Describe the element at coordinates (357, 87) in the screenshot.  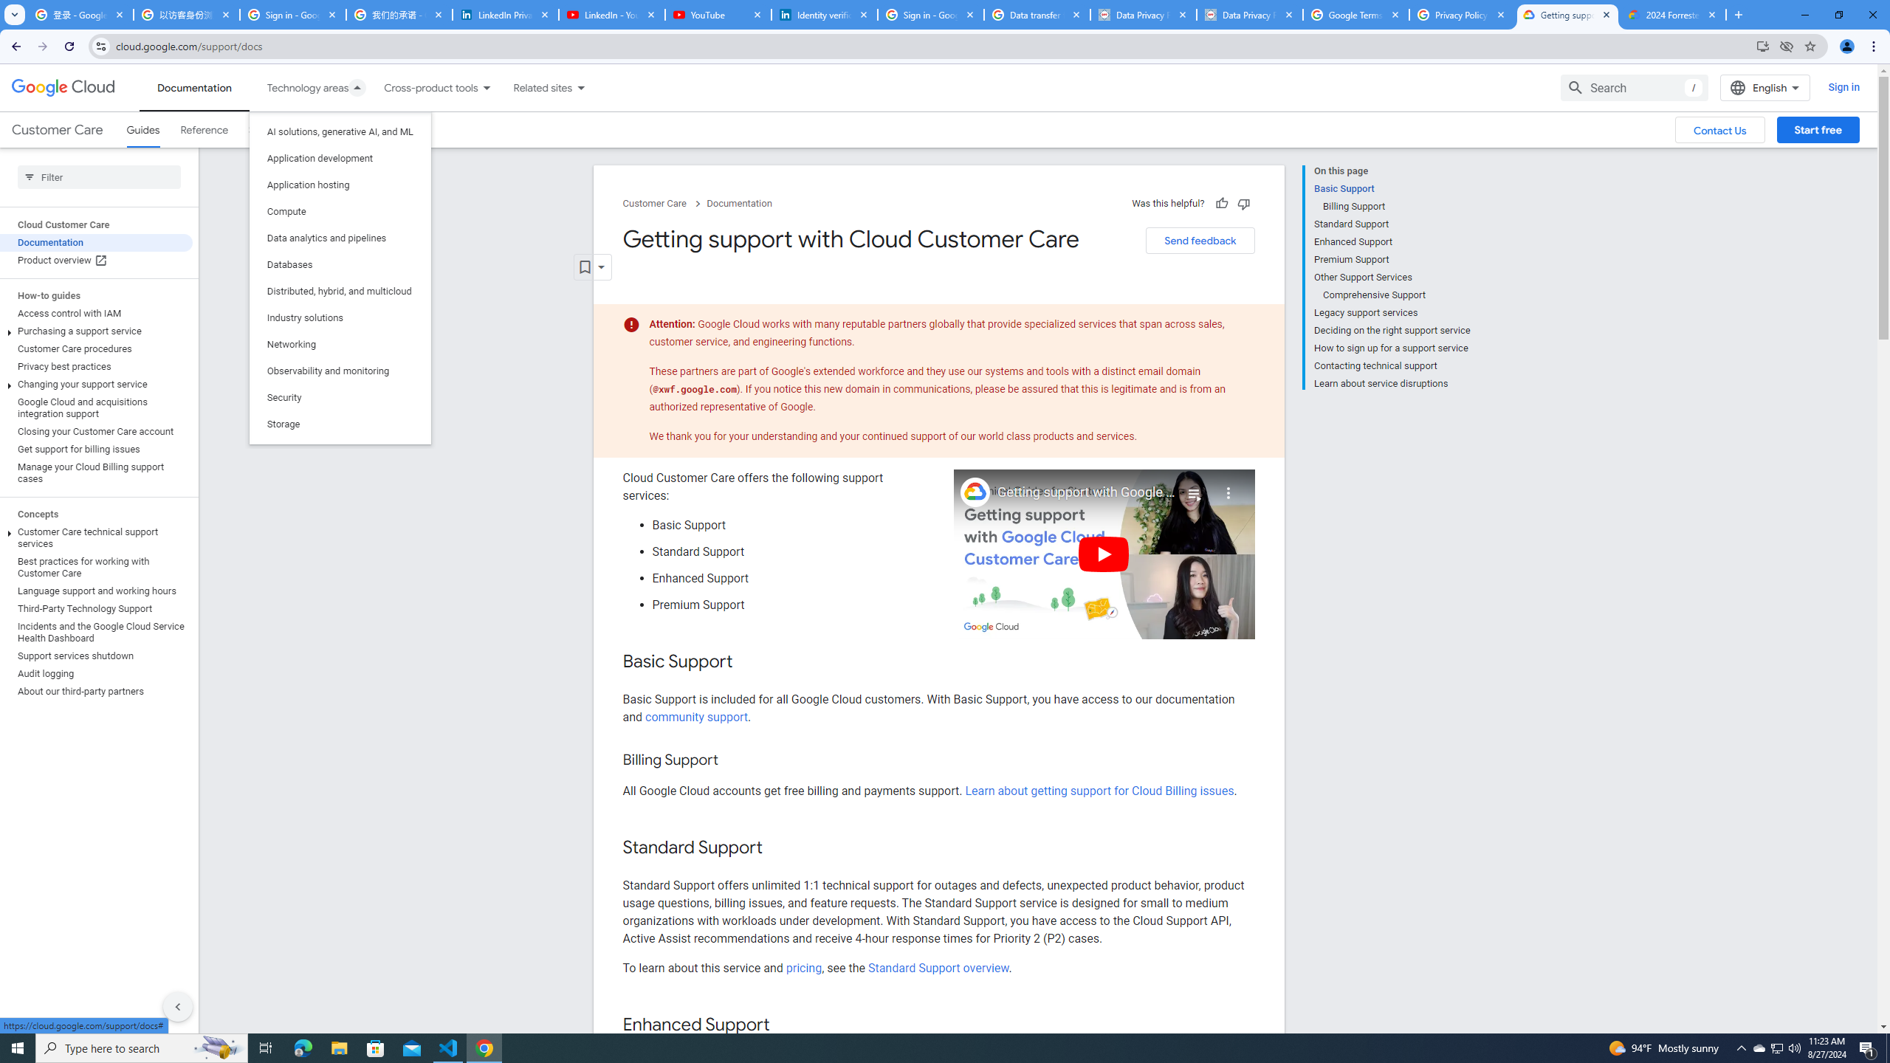
I see `Dropdown menu for Technology areas` at that location.